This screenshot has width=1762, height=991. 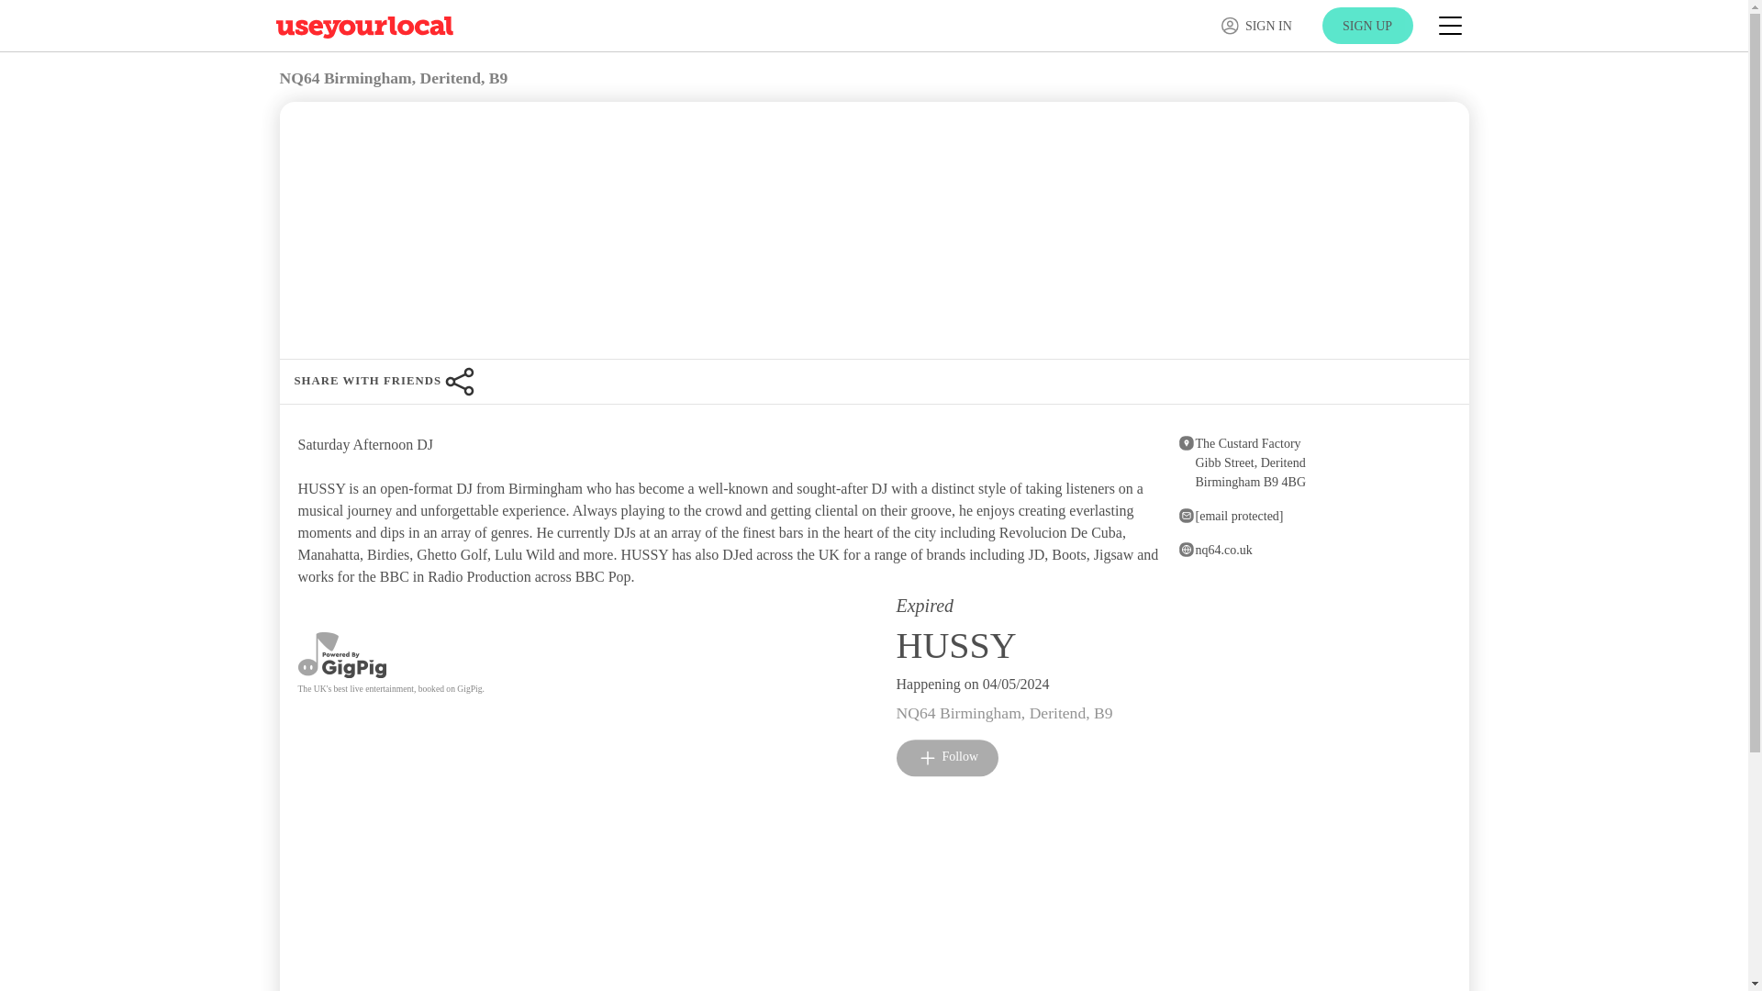 What do you see at coordinates (1311, 550) in the screenshot?
I see `nq64.co.uk` at bounding box center [1311, 550].